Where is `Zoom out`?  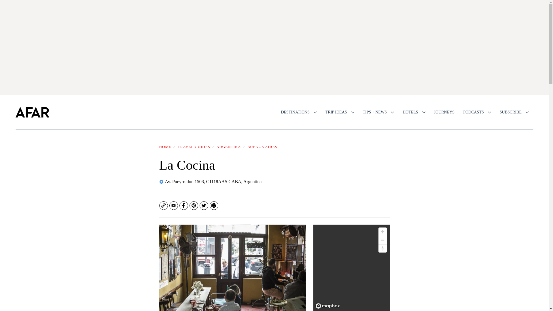 Zoom out is located at coordinates (382, 240).